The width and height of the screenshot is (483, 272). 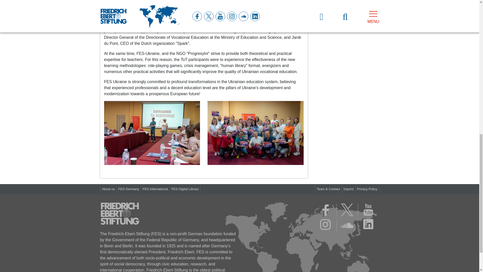 I want to click on ToT Proftech, so click(x=256, y=133).